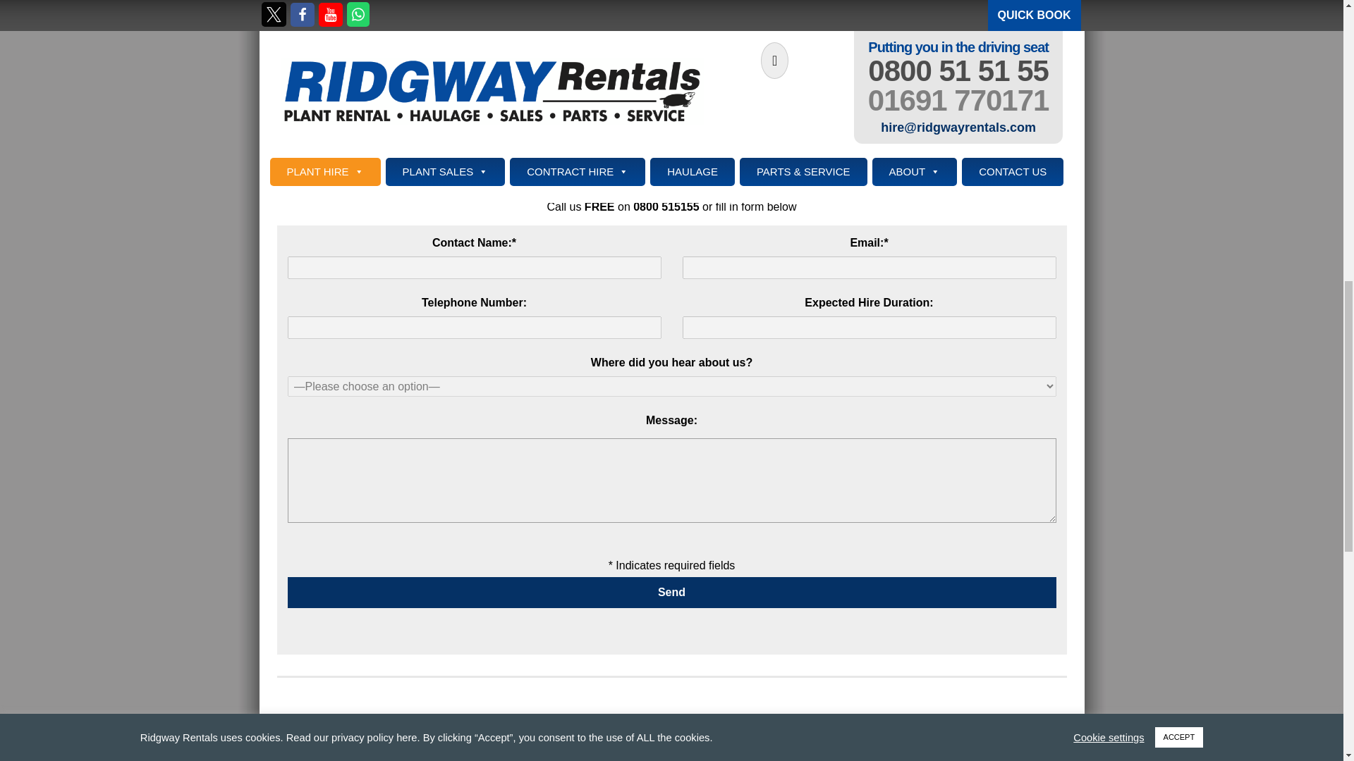  What do you see at coordinates (671, 592) in the screenshot?
I see `Send` at bounding box center [671, 592].